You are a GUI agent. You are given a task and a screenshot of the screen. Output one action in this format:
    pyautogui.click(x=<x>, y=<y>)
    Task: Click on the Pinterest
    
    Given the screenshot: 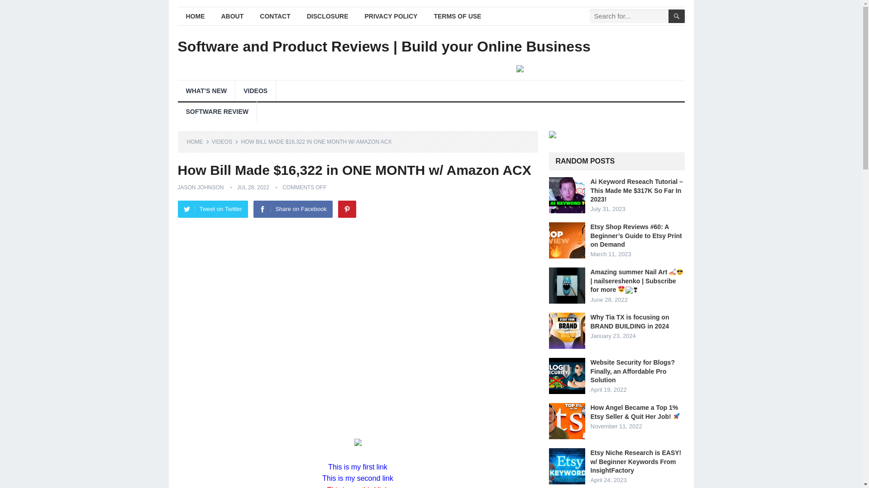 What is the action you would take?
    pyautogui.click(x=347, y=209)
    